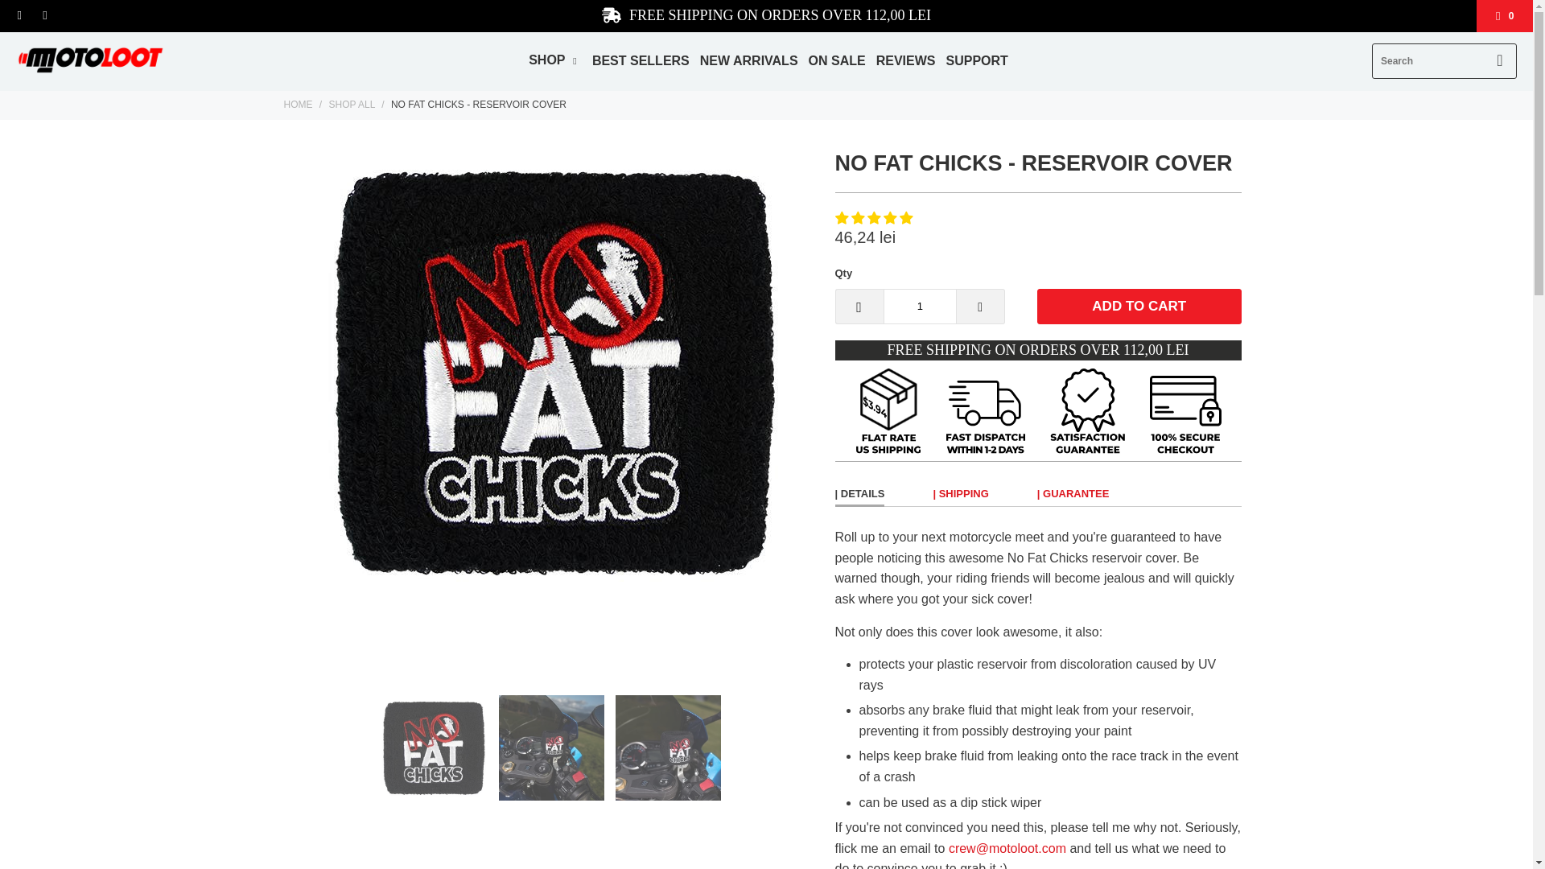 The height and width of the screenshot is (869, 1545). I want to click on Moto Loot, so click(90, 61).